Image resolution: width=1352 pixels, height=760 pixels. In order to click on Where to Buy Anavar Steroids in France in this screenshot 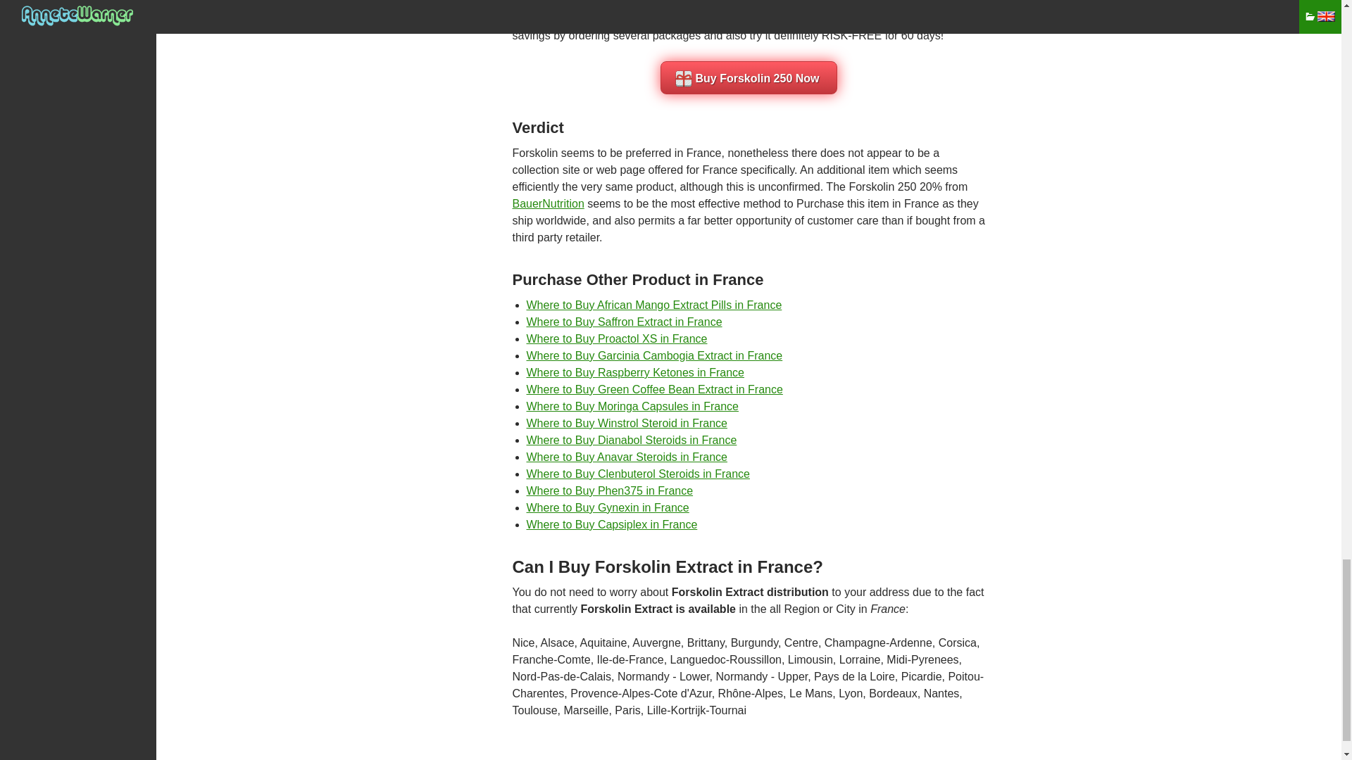, I will do `click(627, 457)`.